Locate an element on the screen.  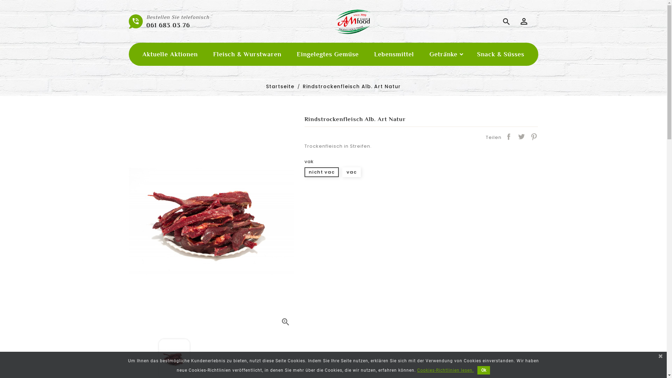
Aktuelle Aktionen is located at coordinates (170, 54).